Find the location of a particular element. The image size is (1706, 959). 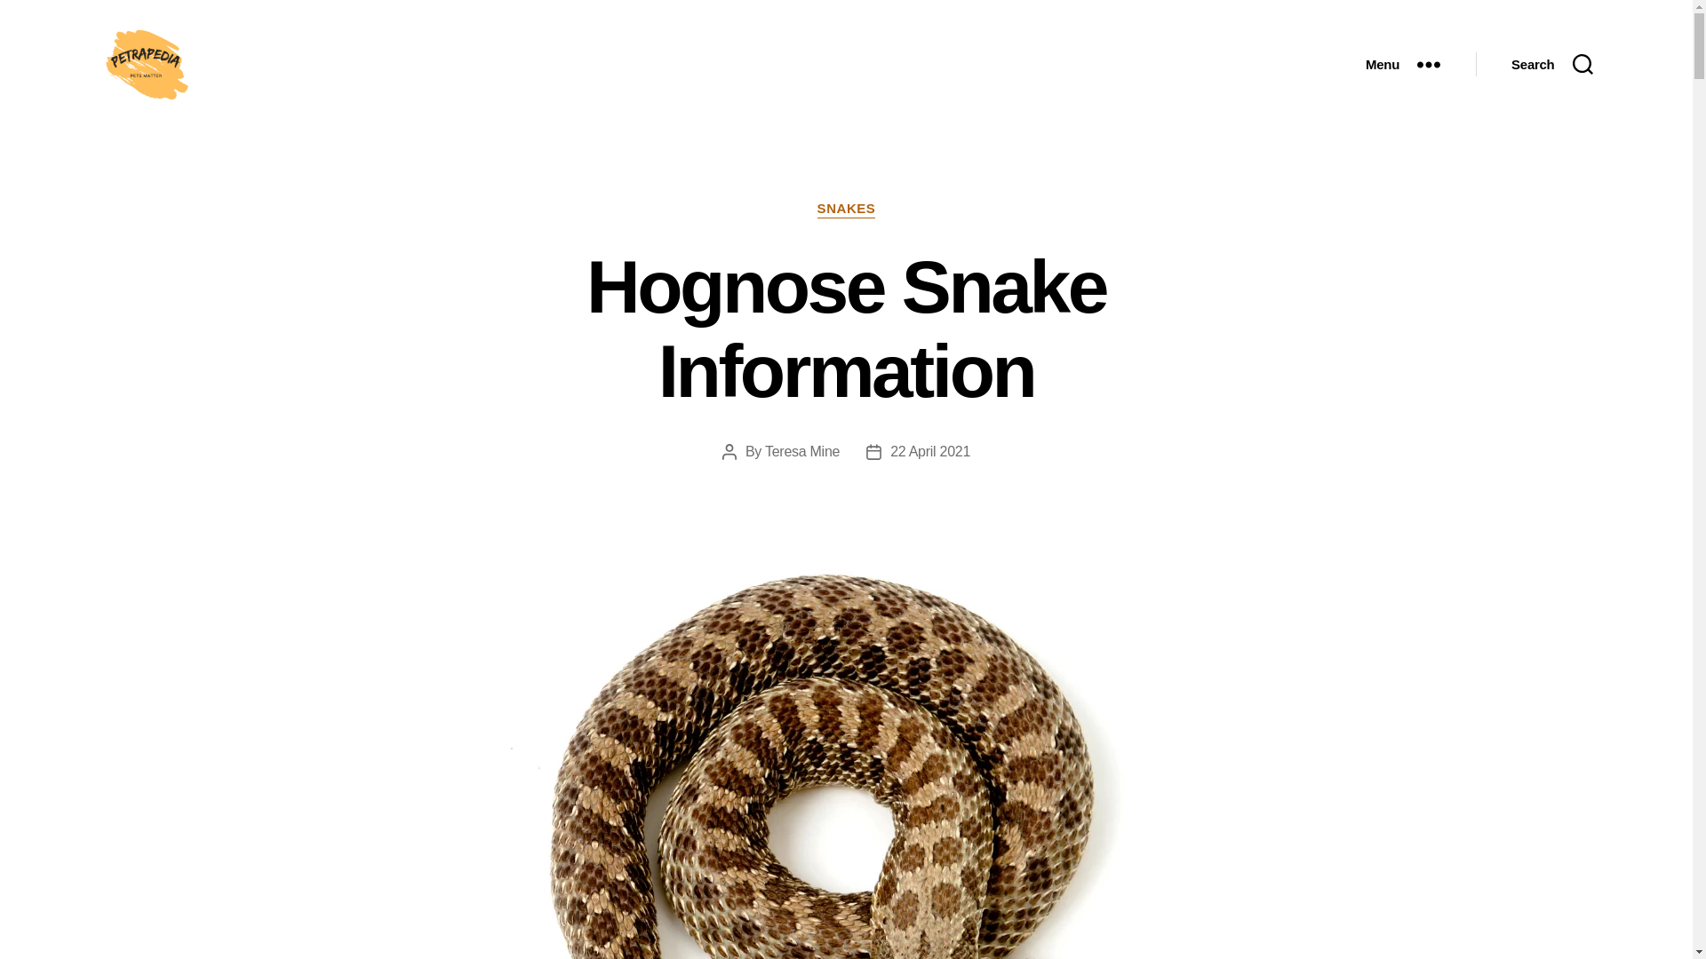

Search is located at coordinates (1551, 64).